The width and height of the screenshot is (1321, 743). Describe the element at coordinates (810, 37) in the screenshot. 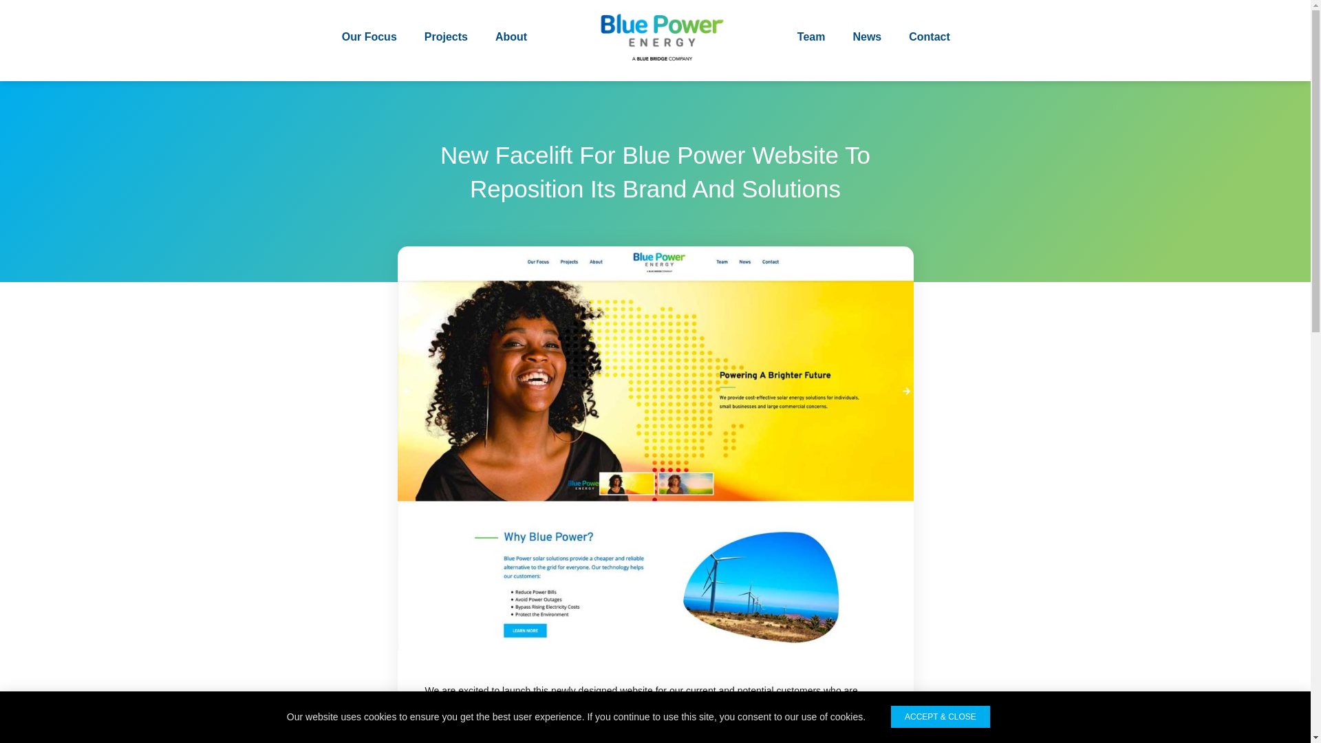

I see `Team` at that location.